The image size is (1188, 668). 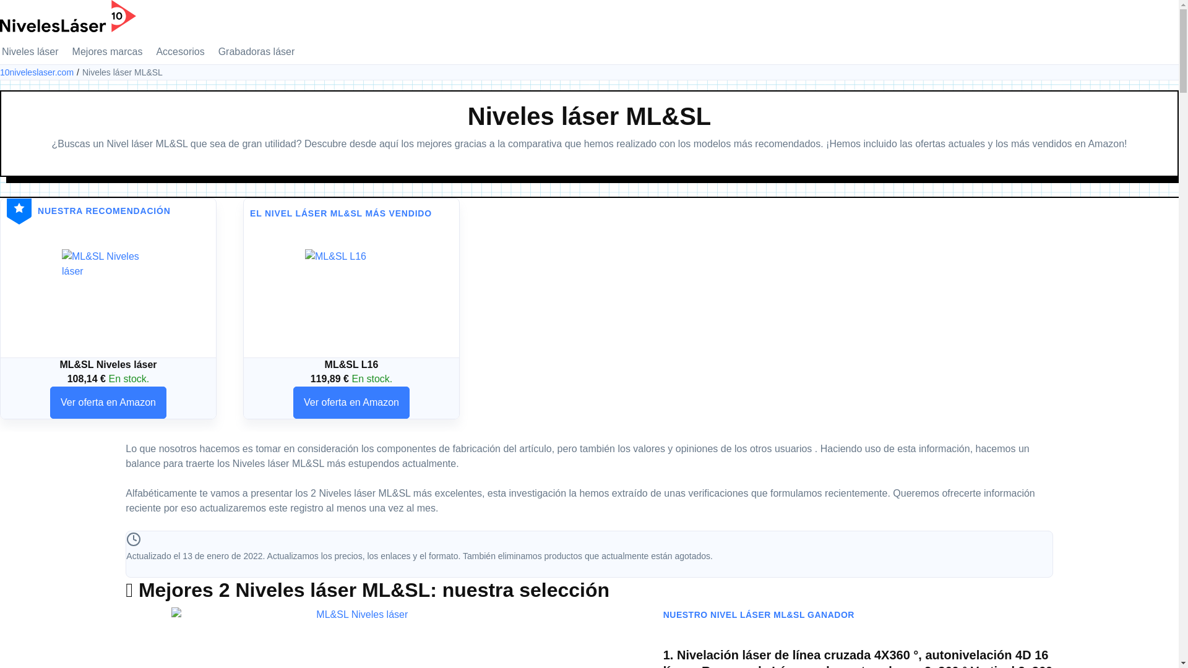 What do you see at coordinates (351, 403) in the screenshot?
I see `Ver oferta en Amazon` at bounding box center [351, 403].